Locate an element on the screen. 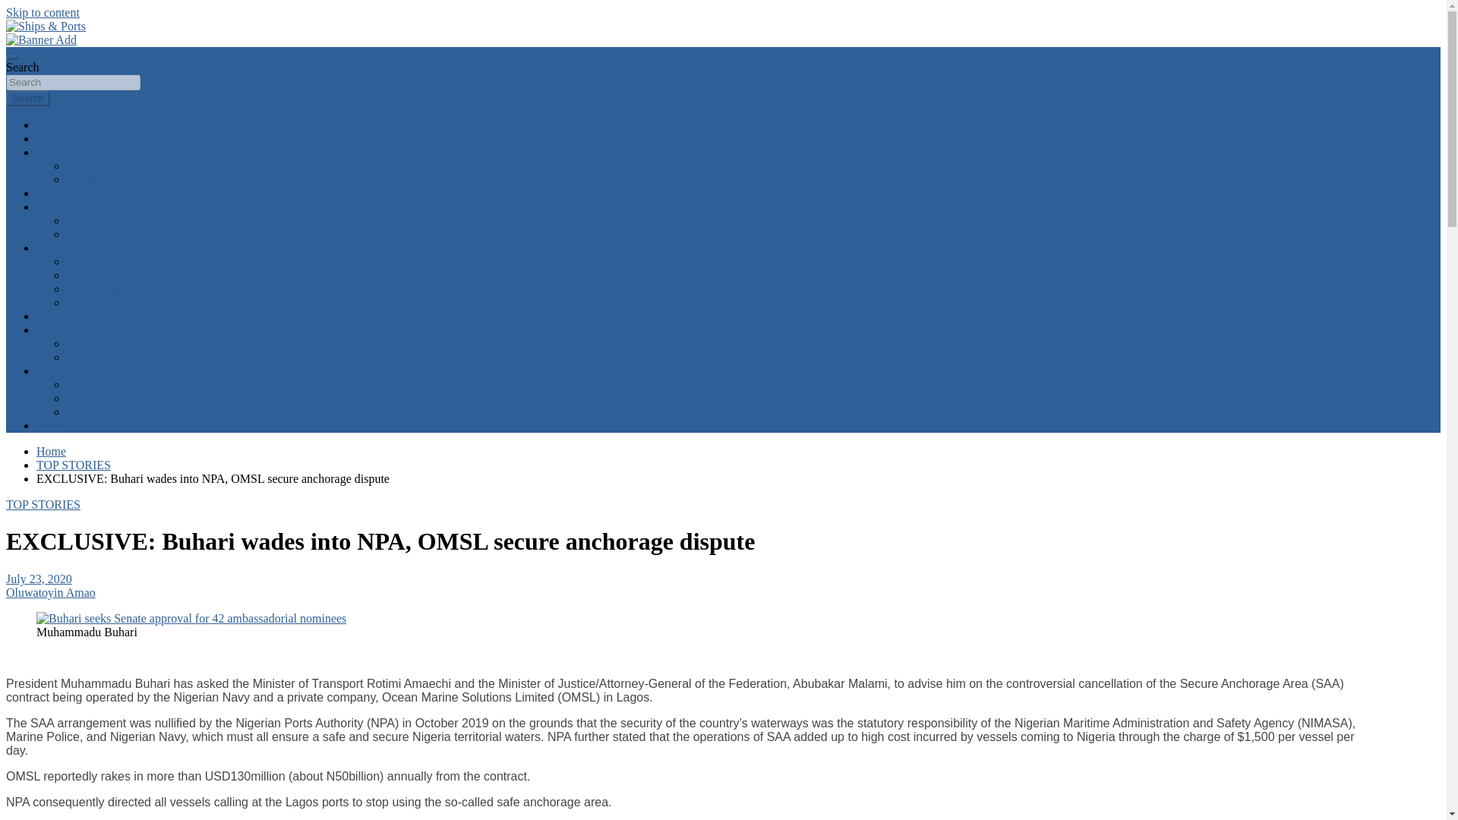 This screenshot has width=1458, height=820. Editorial is located at coordinates (58, 152).